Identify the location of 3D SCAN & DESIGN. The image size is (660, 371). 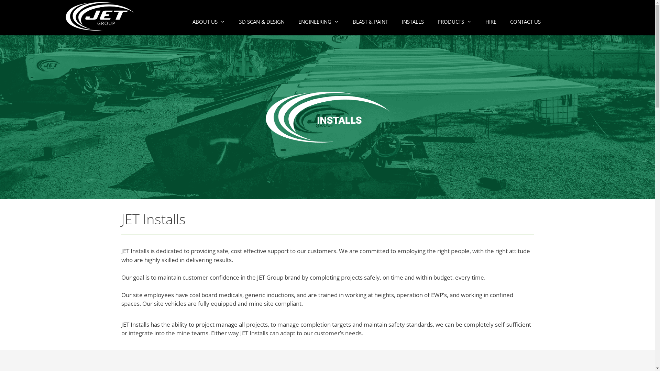
(261, 22).